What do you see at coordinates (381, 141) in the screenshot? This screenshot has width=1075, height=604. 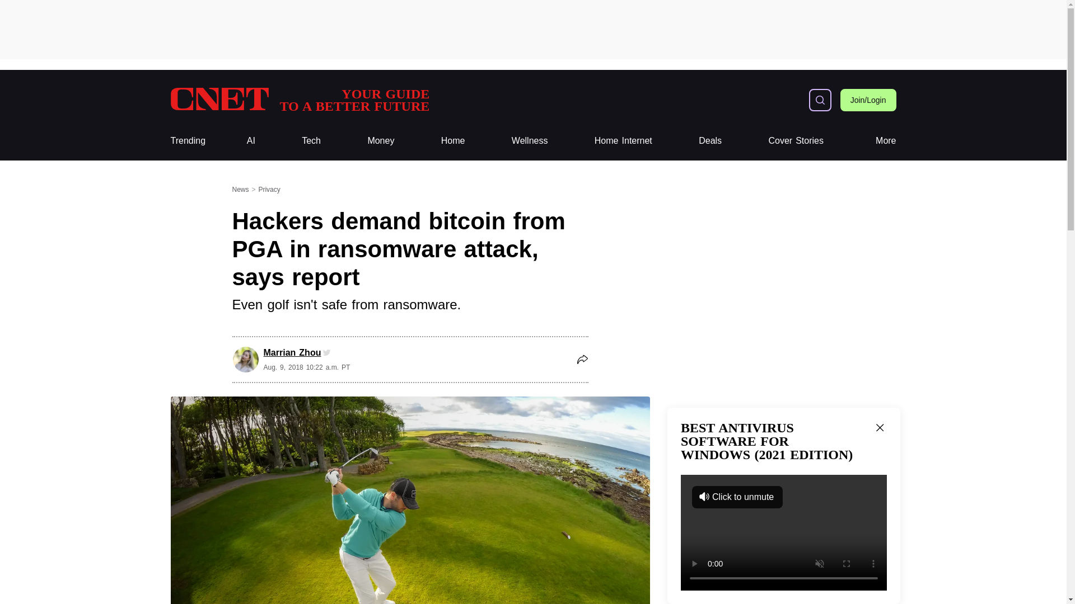 I see `Money` at bounding box center [381, 141].